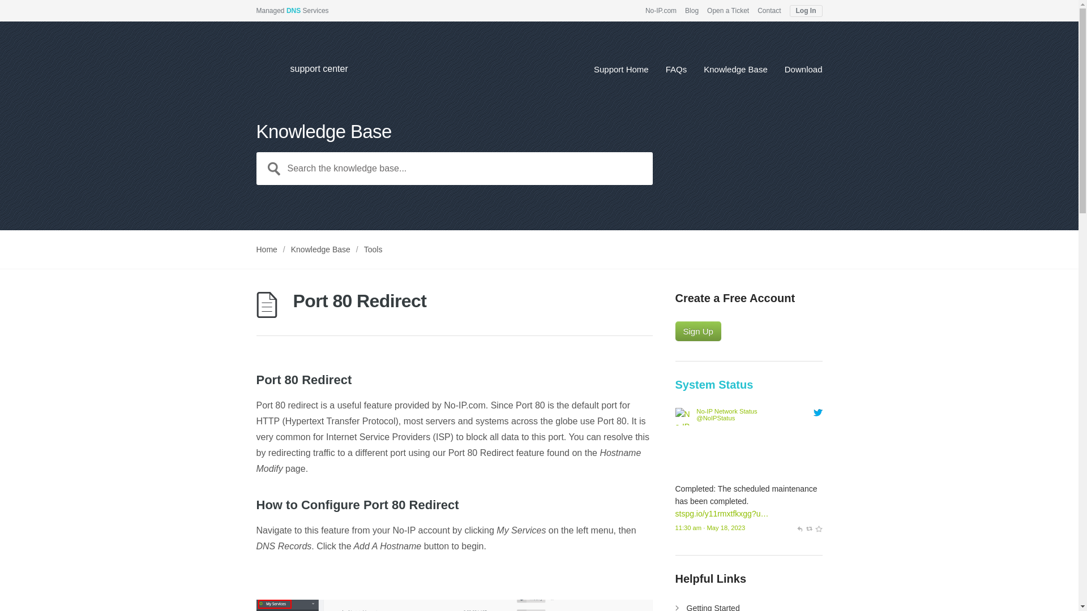 Image resolution: width=1087 pixels, height=611 pixels. What do you see at coordinates (769, 10) in the screenshot?
I see `Contact` at bounding box center [769, 10].